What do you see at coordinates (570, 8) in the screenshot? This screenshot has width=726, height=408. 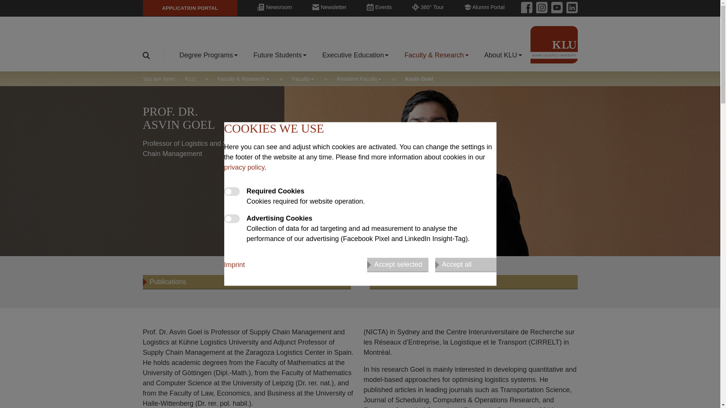 I see `LinkedIn` at bounding box center [570, 8].